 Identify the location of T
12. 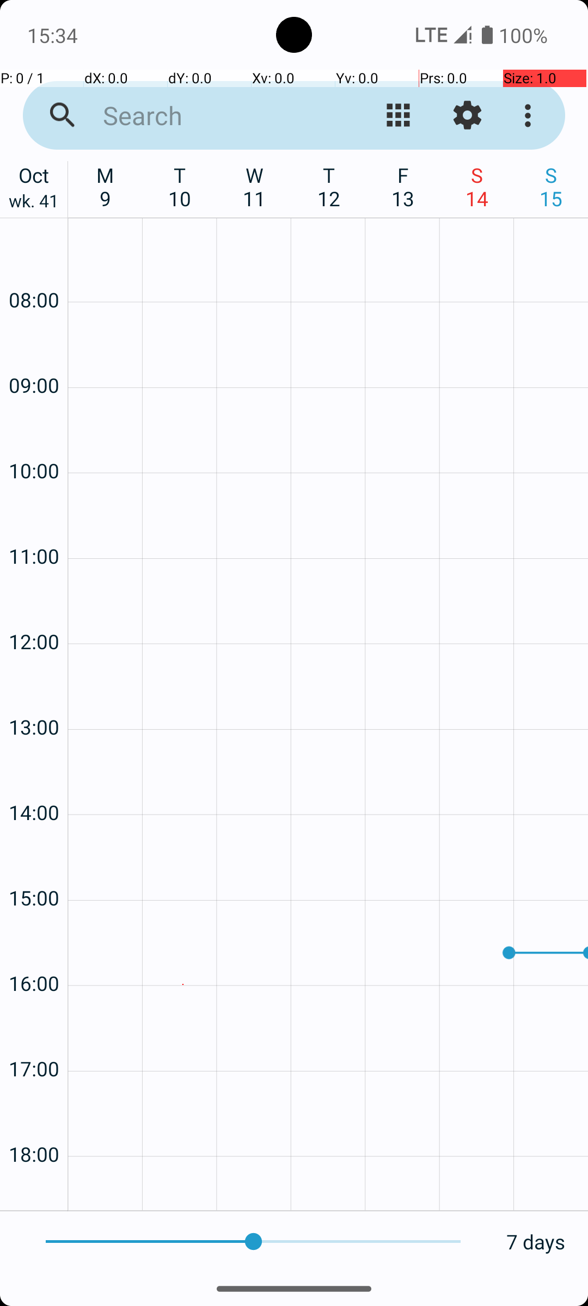
(329, 187).